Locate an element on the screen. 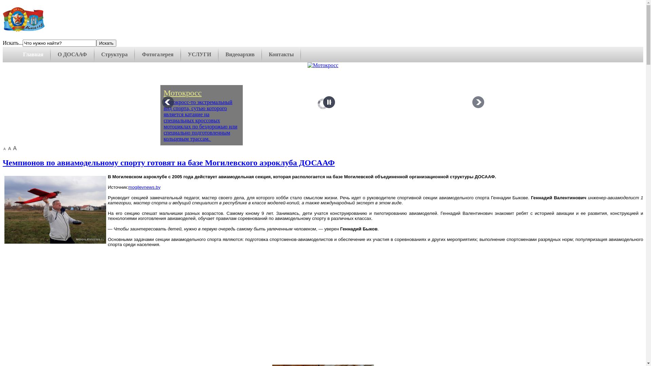 Image resolution: width=651 pixels, height=366 pixels. YouTube video player is located at coordinates (323, 306).